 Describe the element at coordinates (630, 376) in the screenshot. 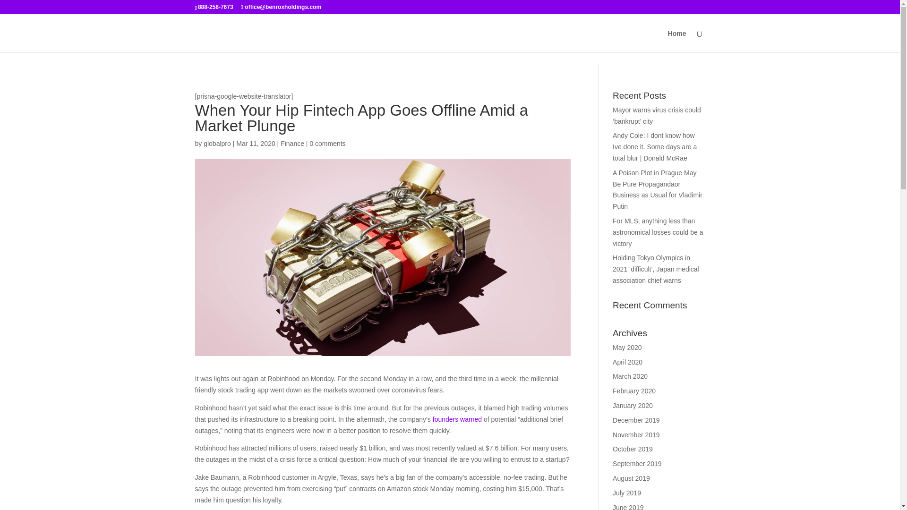

I see `March 2020` at that location.